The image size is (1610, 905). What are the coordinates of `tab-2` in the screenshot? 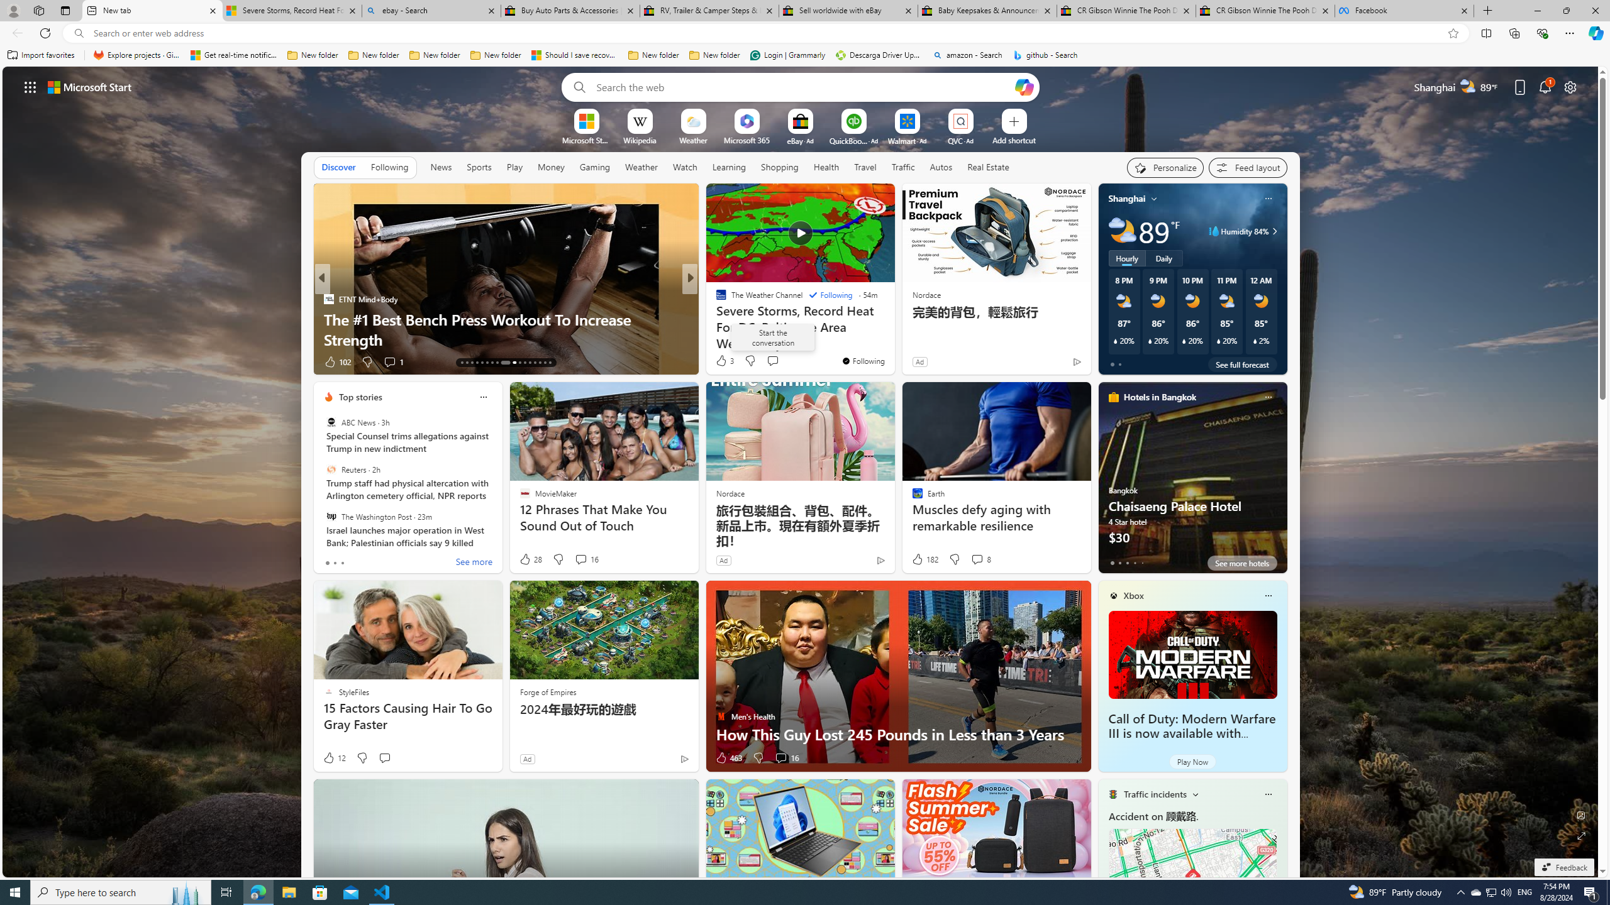 It's located at (1127, 562).